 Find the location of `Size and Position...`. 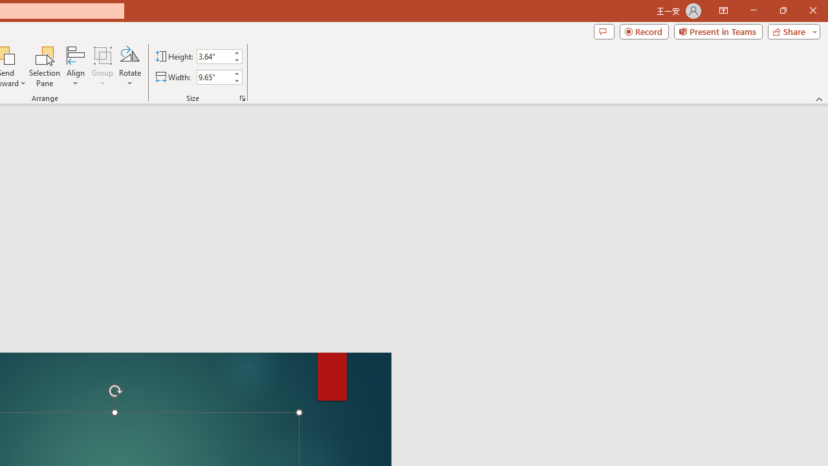

Size and Position... is located at coordinates (242, 98).